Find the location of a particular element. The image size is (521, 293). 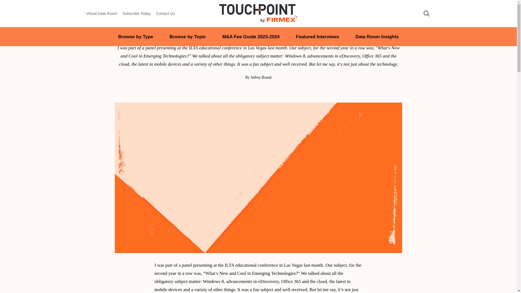

Data Room Insights is located at coordinates (377, 37).